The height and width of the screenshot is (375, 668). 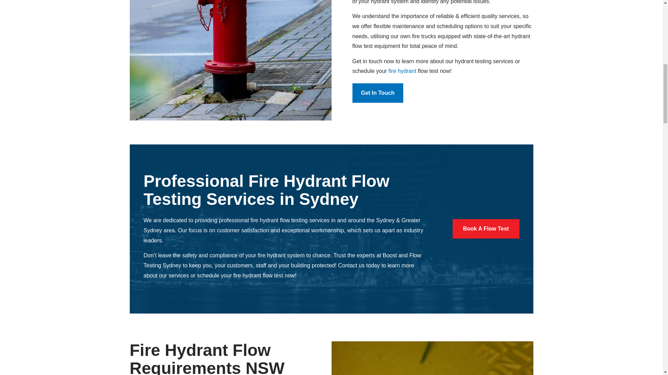 What do you see at coordinates (486, 228) in the screenshot?
I see `Book A Flow Test` at bounding box center [486, 228].